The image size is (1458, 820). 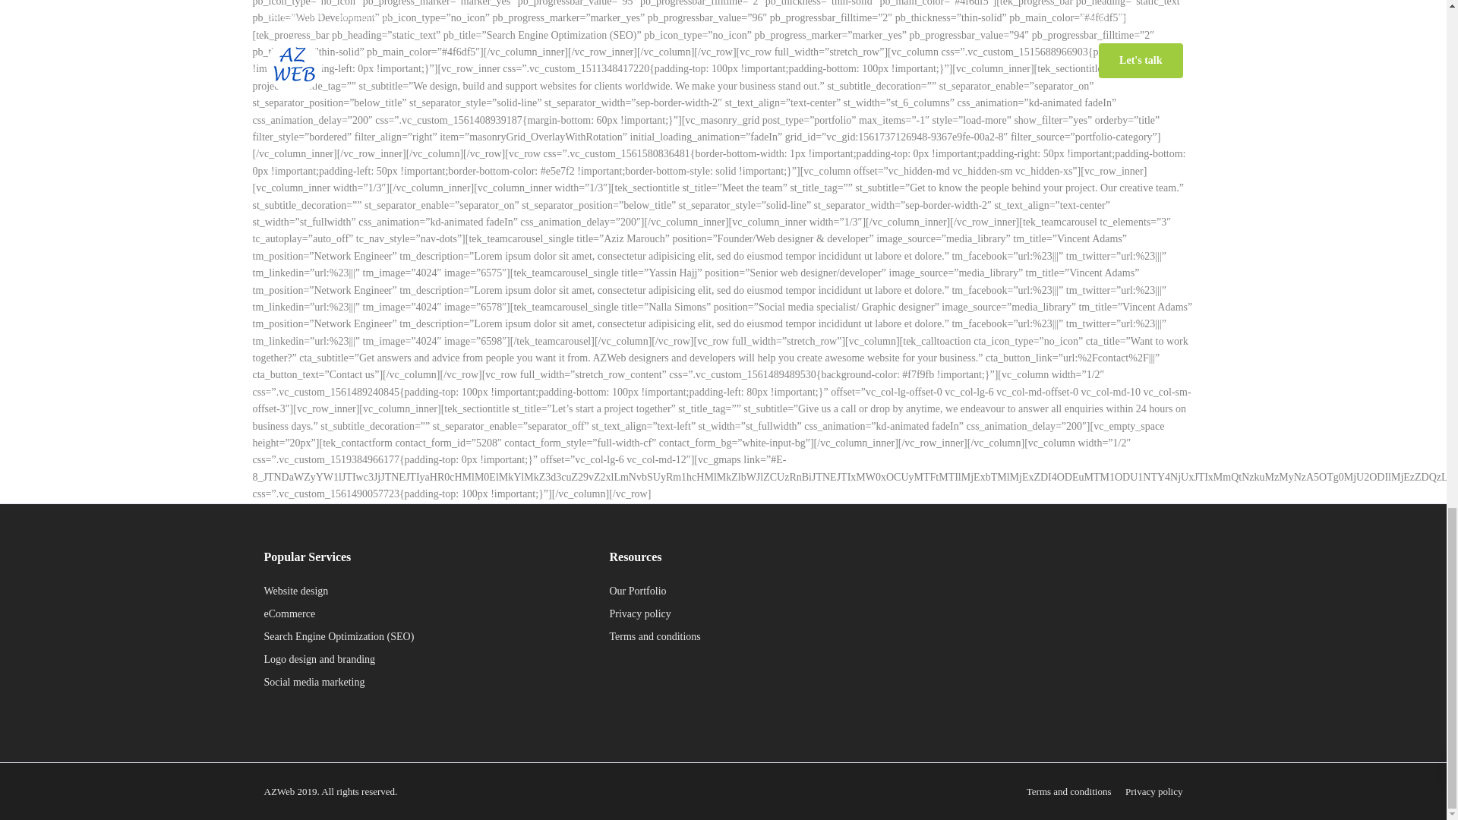 What do you see at coordinates (296, 591) in the screenshot?
I see `Website design` at bounding box center [296, 591].